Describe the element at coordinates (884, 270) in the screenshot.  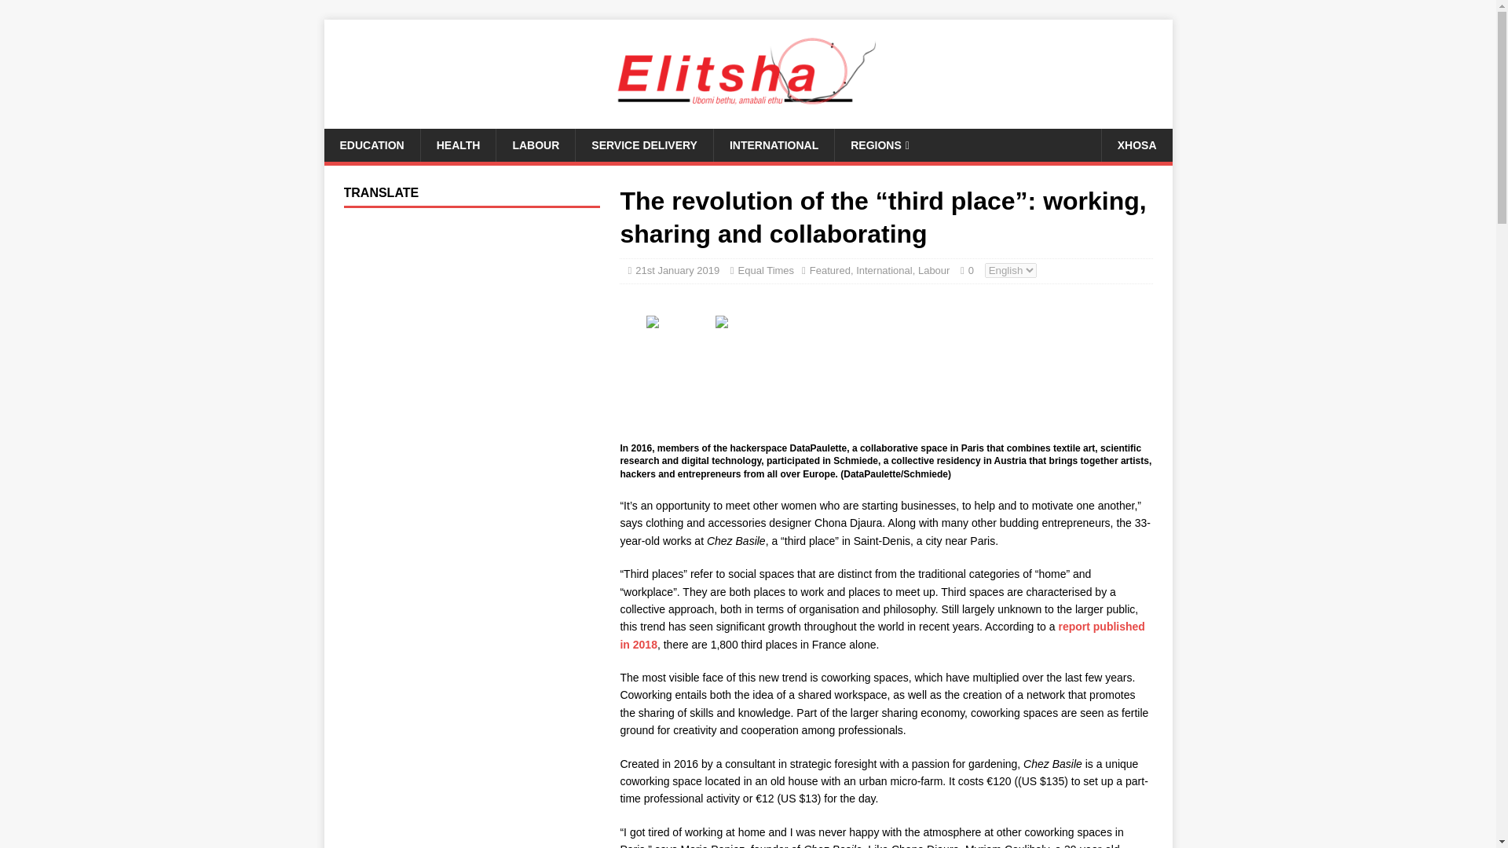
I see `International` at that location.